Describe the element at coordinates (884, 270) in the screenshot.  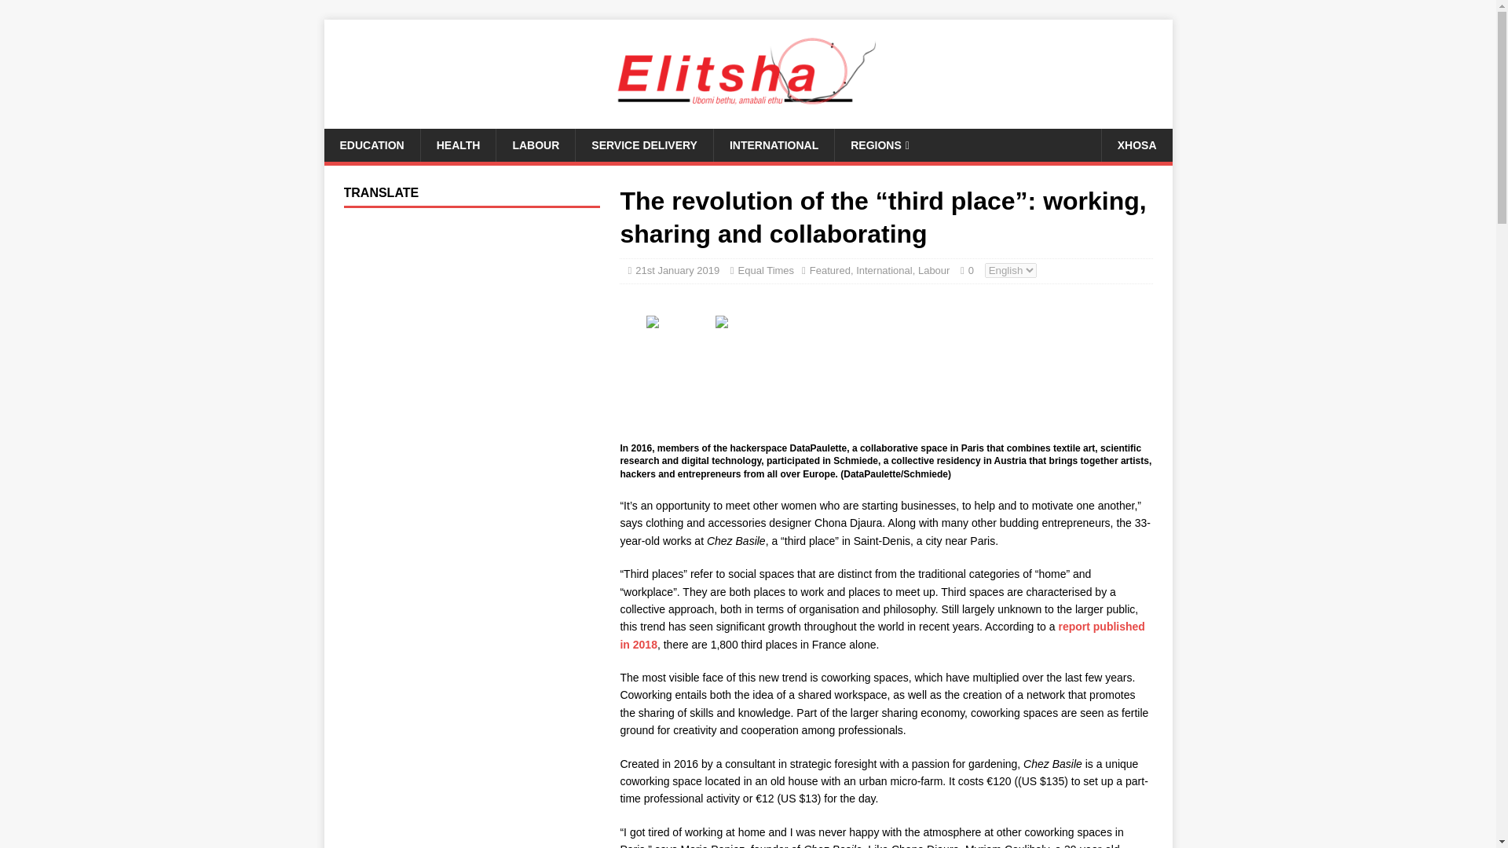
I see `International` at that location.